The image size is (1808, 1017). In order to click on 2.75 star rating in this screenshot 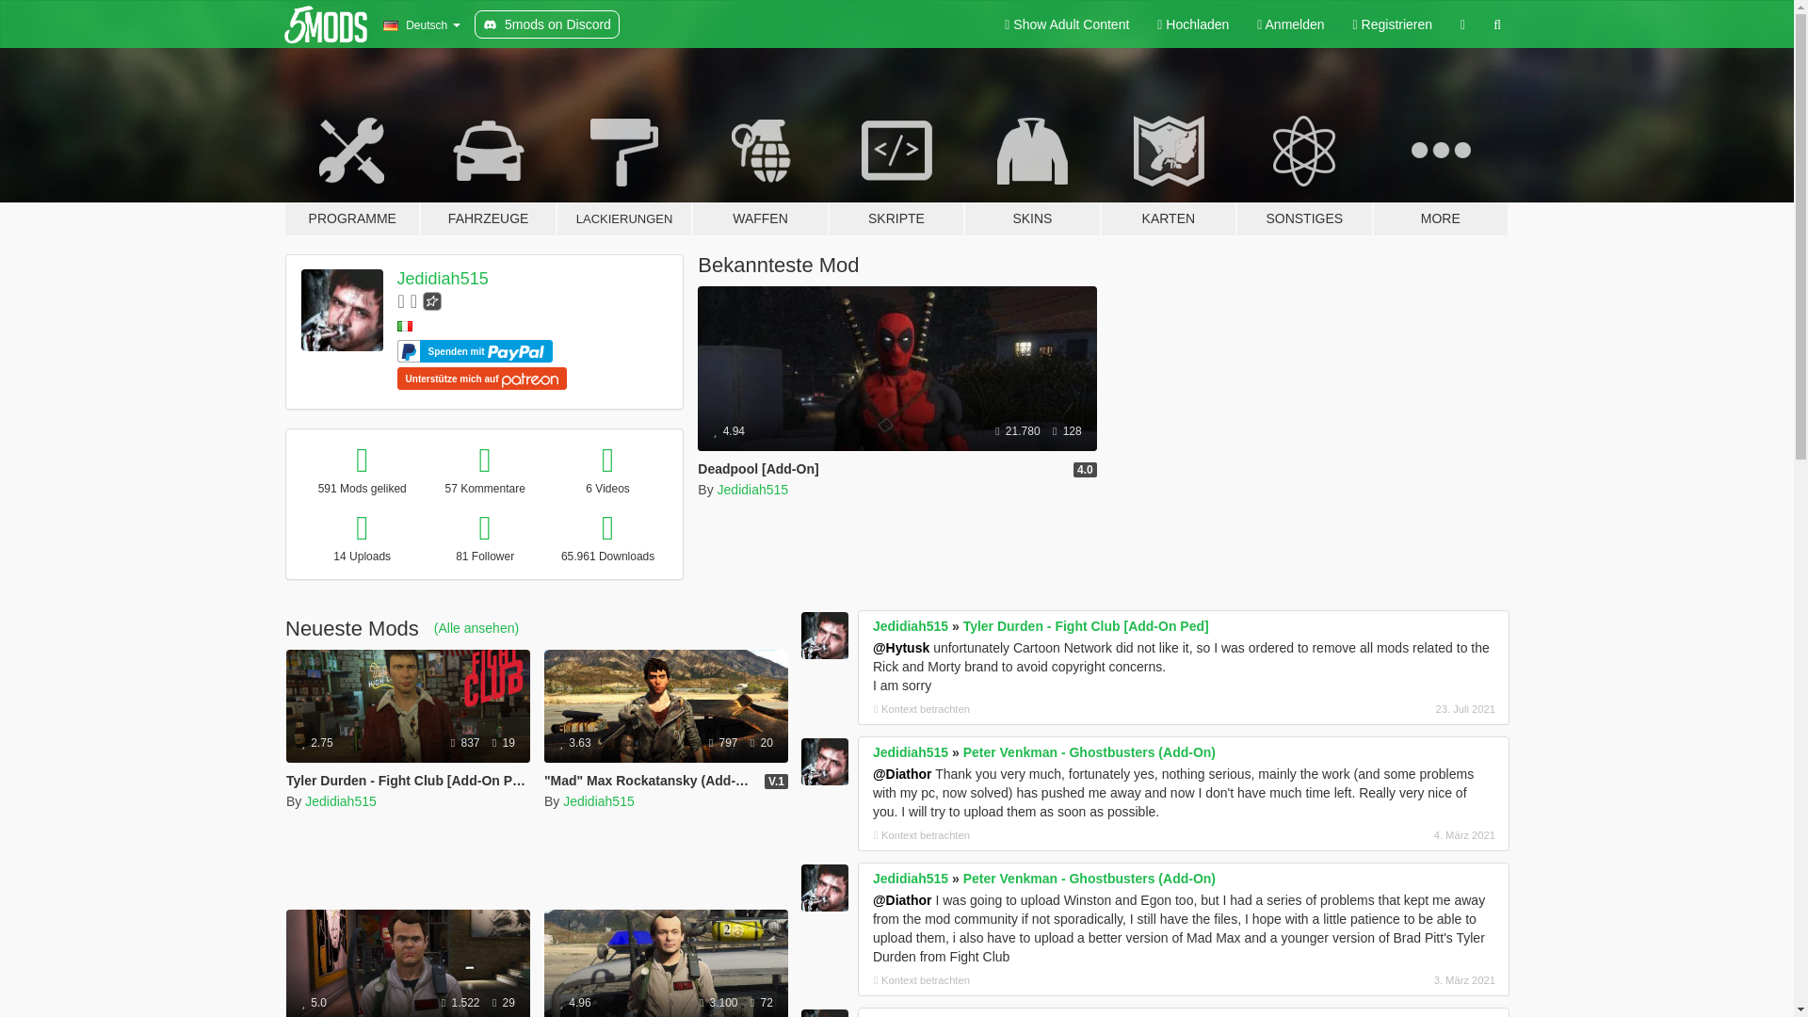, I will do `click(316, 742)`.